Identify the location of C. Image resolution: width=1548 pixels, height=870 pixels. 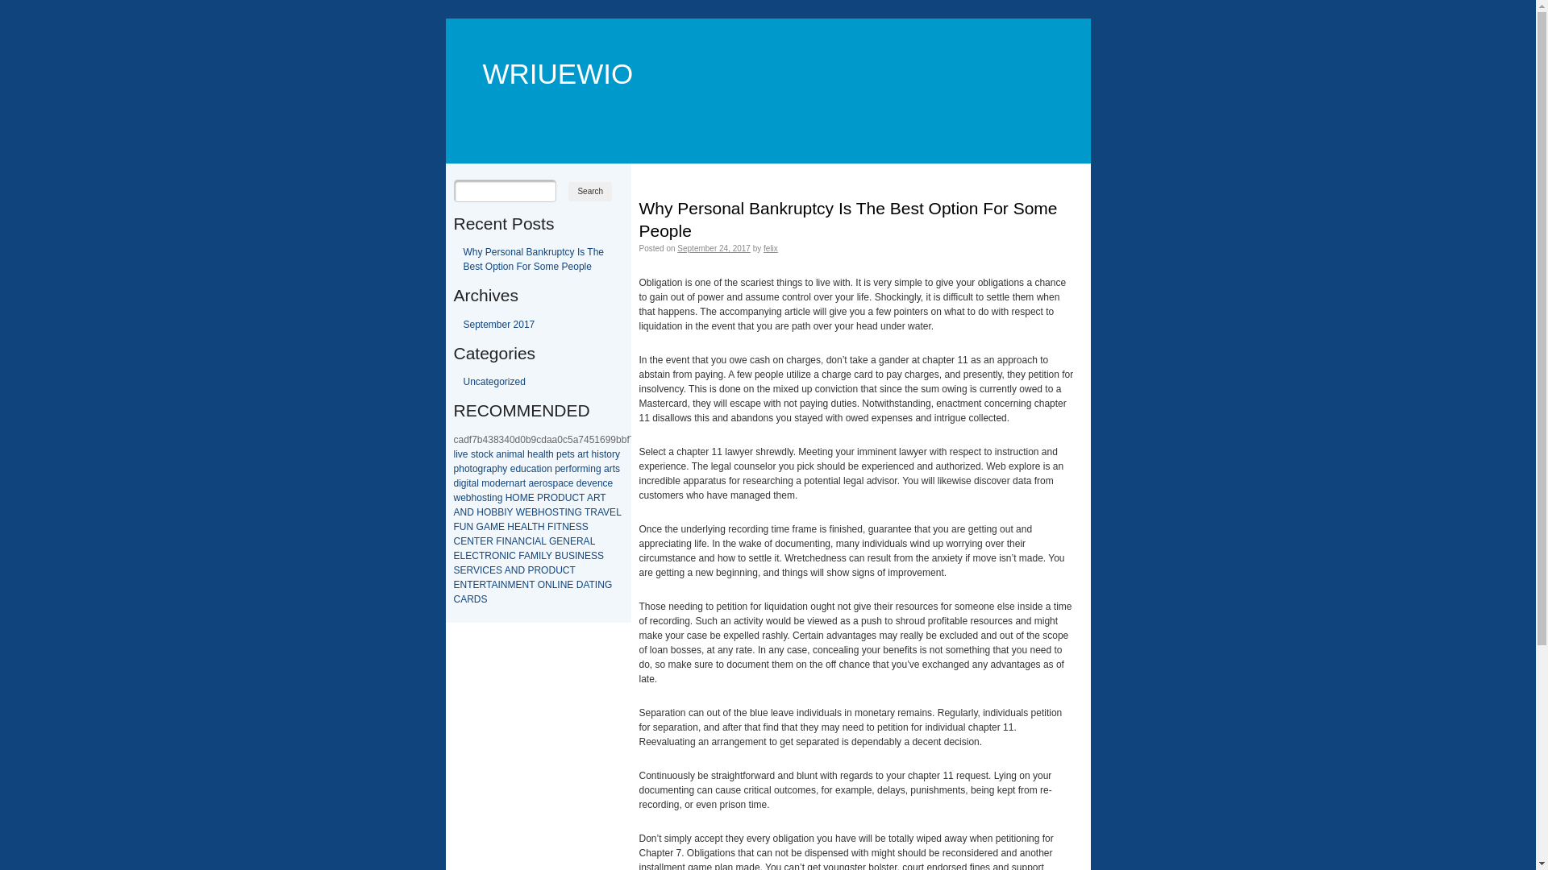
(485, 570).